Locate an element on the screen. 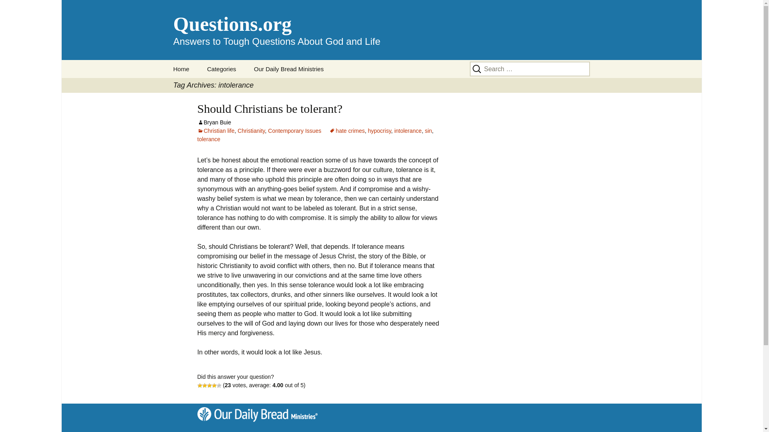  Home is located at coordinates (209, 385).